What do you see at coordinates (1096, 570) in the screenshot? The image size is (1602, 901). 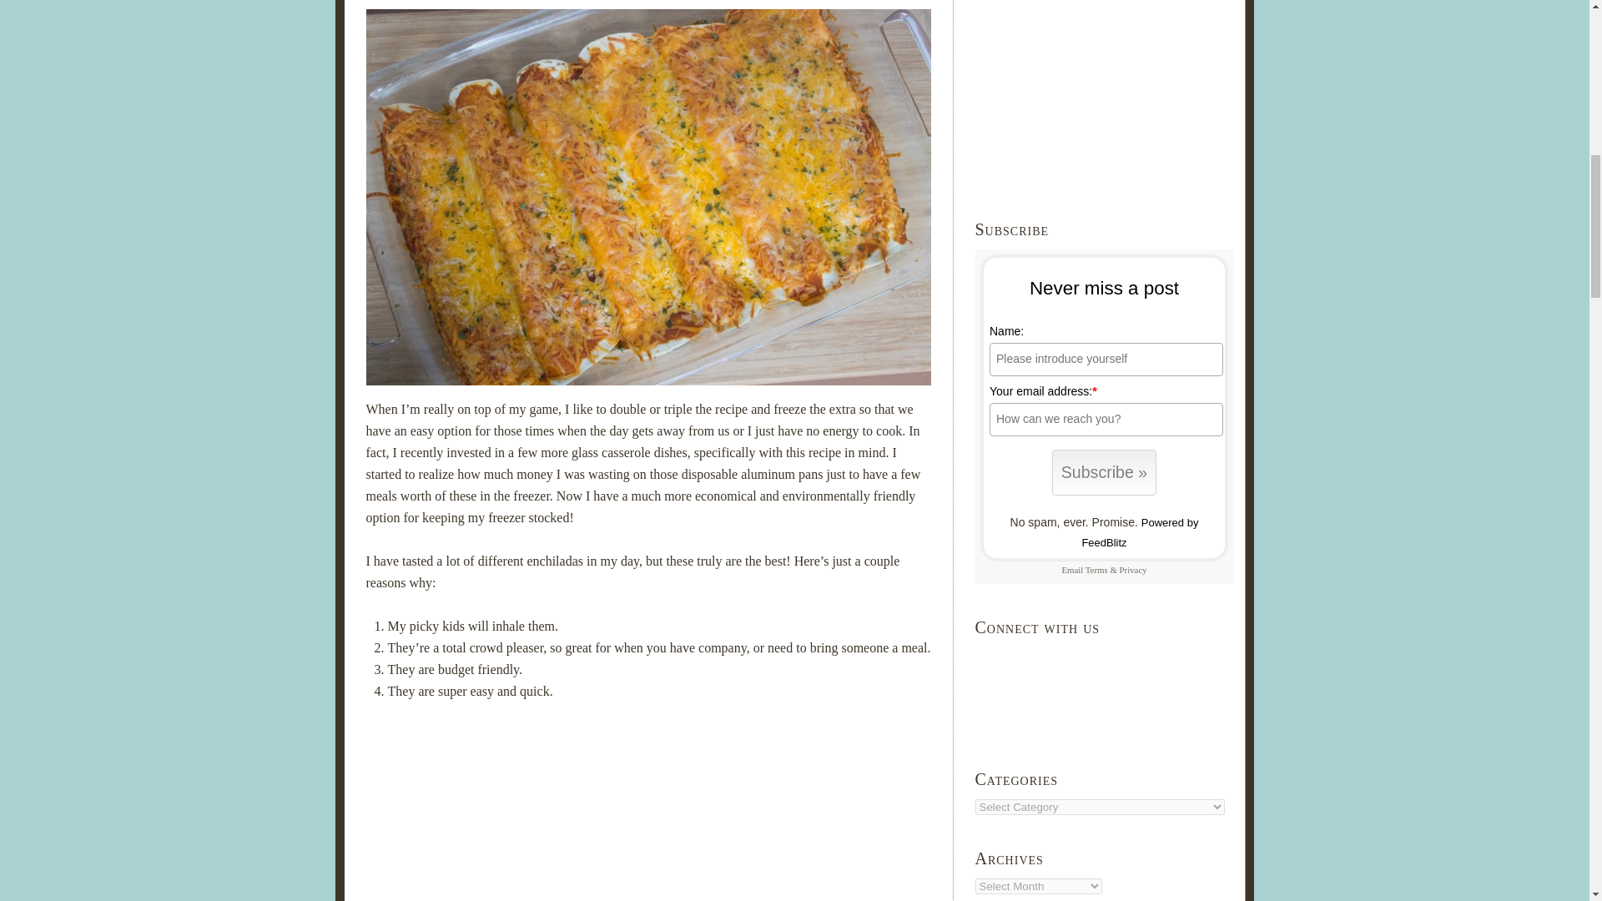 I see `Email subscriptions terms of service` at bounding box center [1096, 570].